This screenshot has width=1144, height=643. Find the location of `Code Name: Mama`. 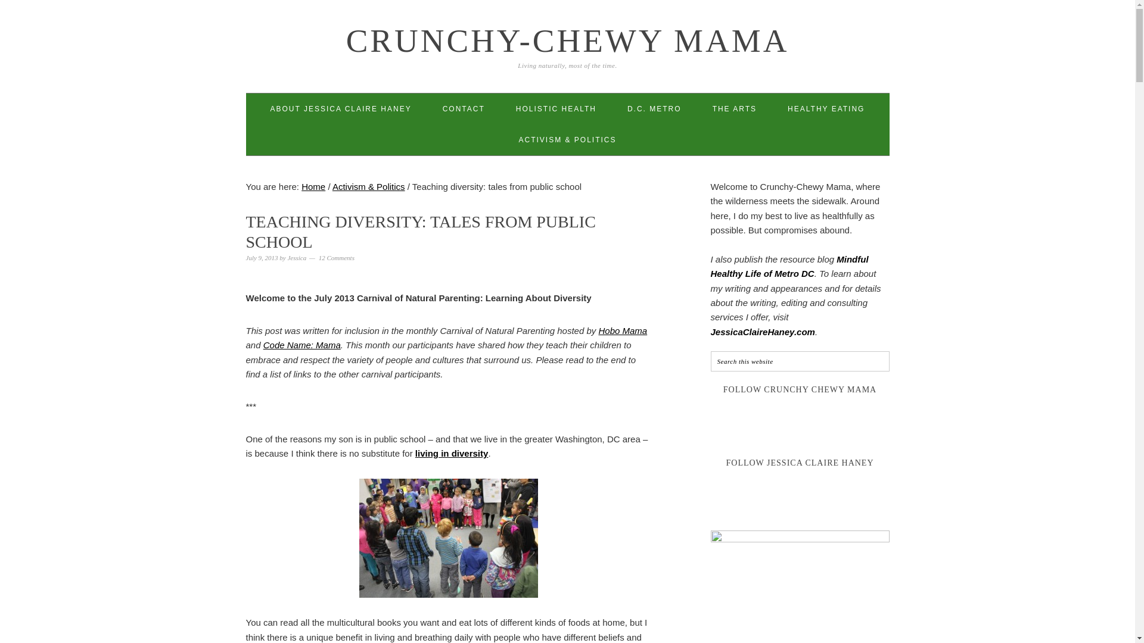

Code Name: Mama is located at coordinates (301, 345).